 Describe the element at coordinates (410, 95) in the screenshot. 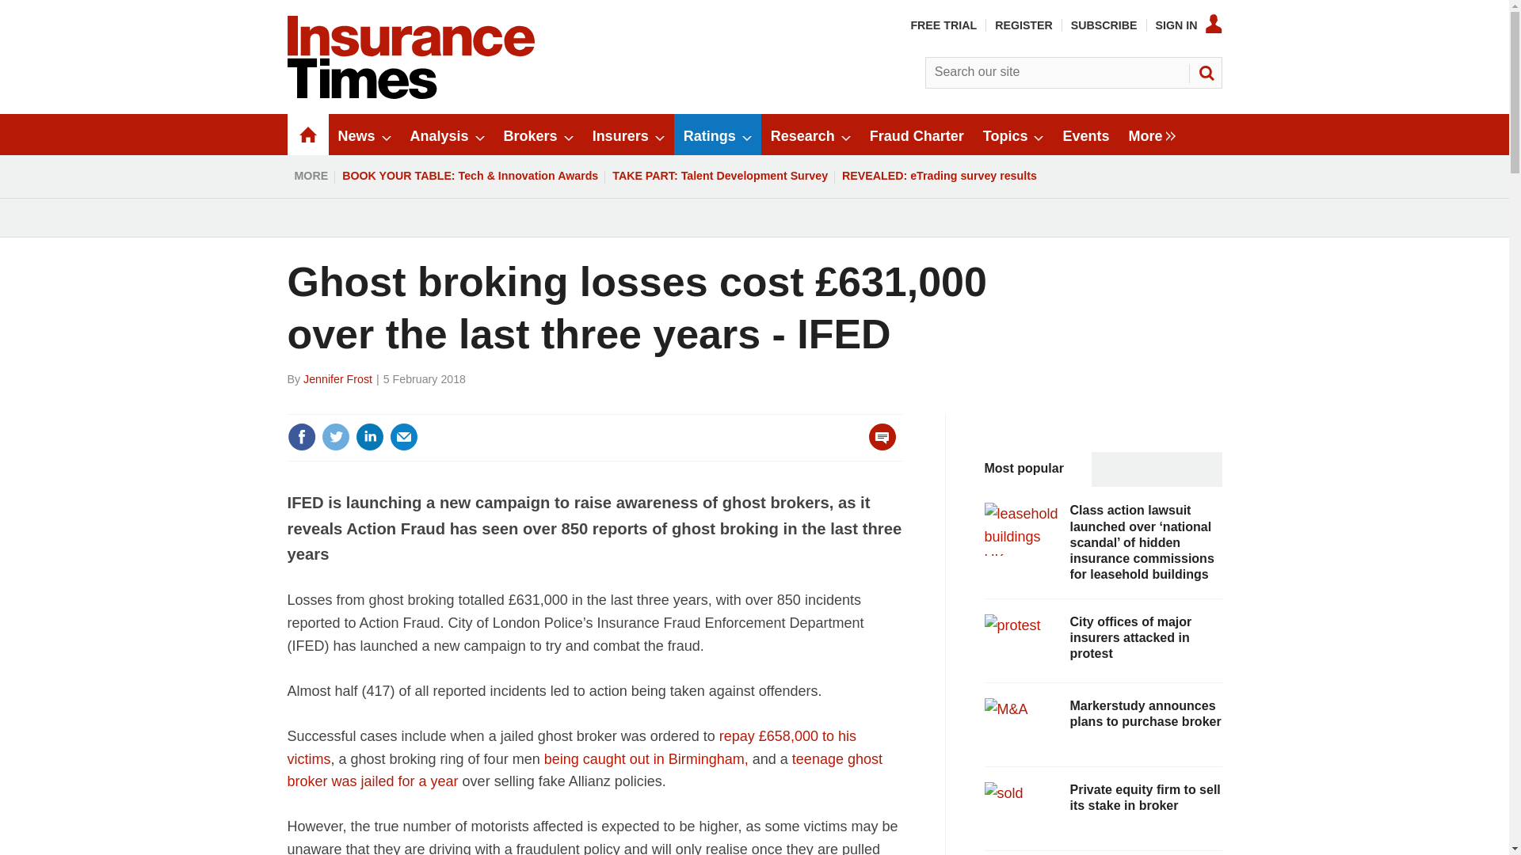

I see `Insert Logo text` at that location.